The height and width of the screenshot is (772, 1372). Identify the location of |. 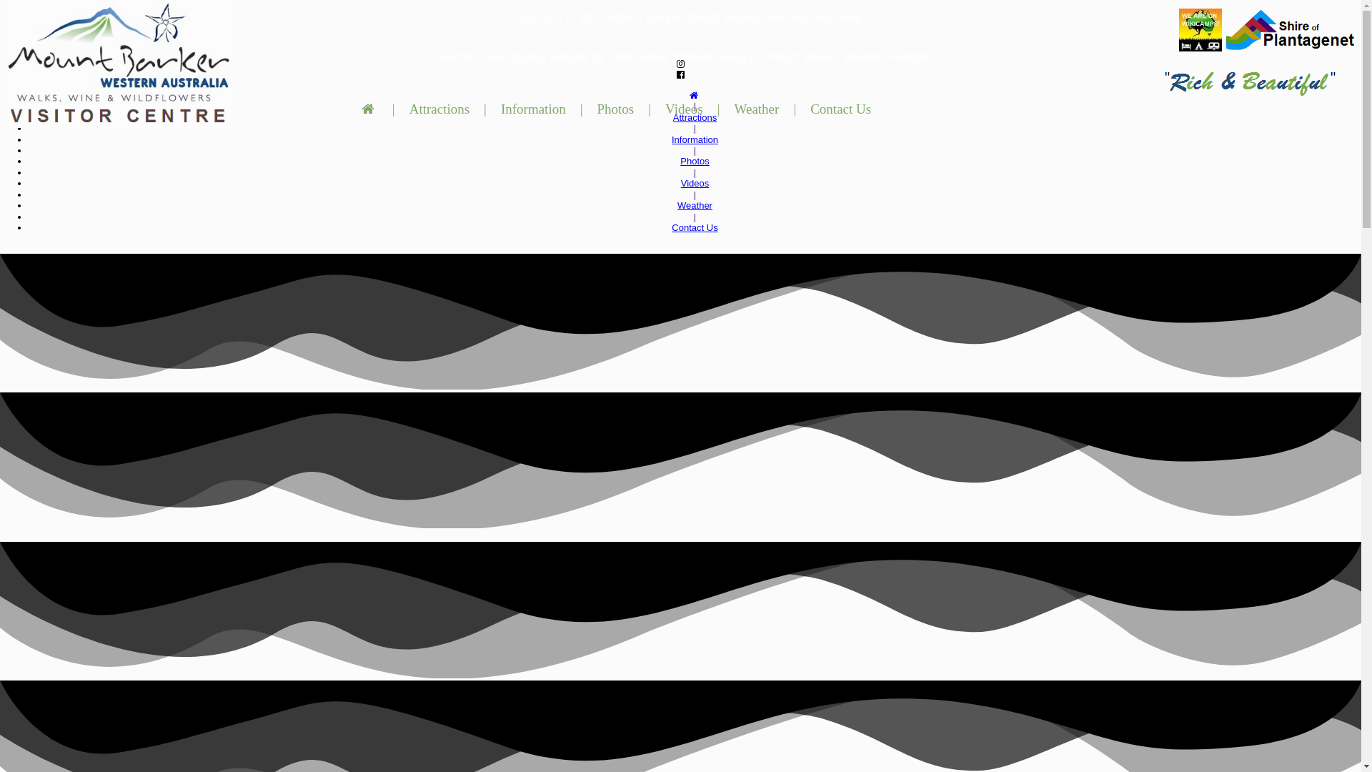
(695, 217).